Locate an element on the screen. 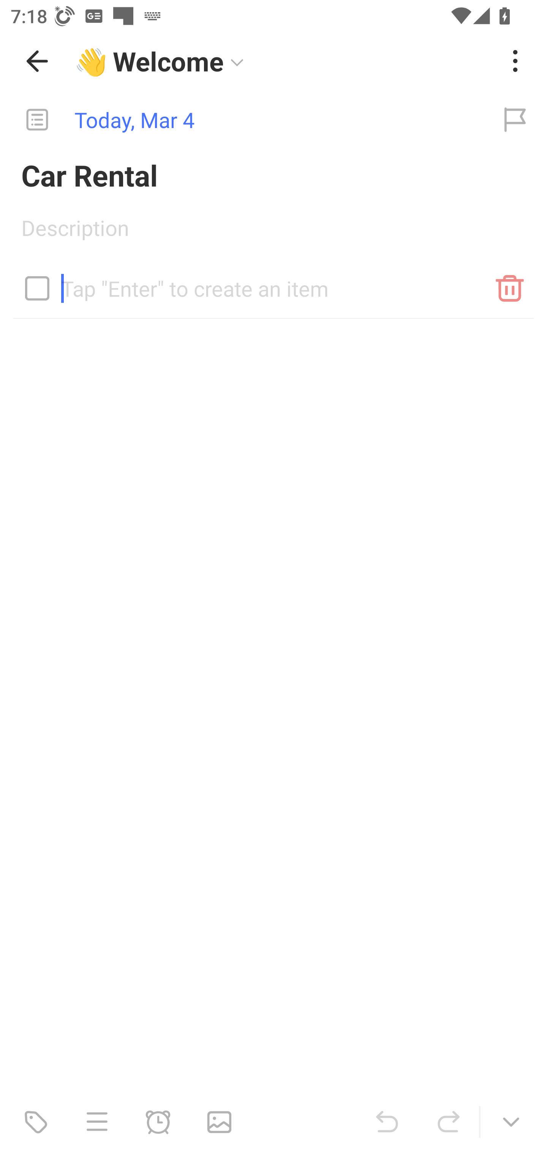 This screenshot has width=547, height=1155. Description is located at coordinates (273, 233).